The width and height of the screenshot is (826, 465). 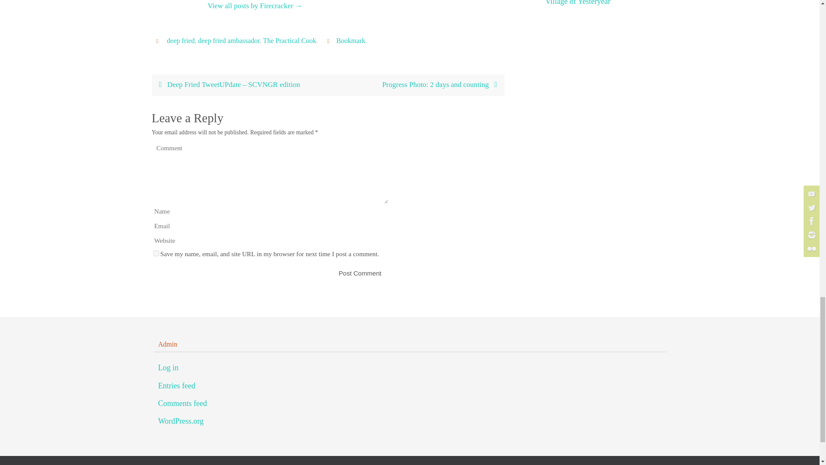 What do you see at coordinates (180, 40) in the screenshot?
I see `deep fried` at bounding box center [180, 40].